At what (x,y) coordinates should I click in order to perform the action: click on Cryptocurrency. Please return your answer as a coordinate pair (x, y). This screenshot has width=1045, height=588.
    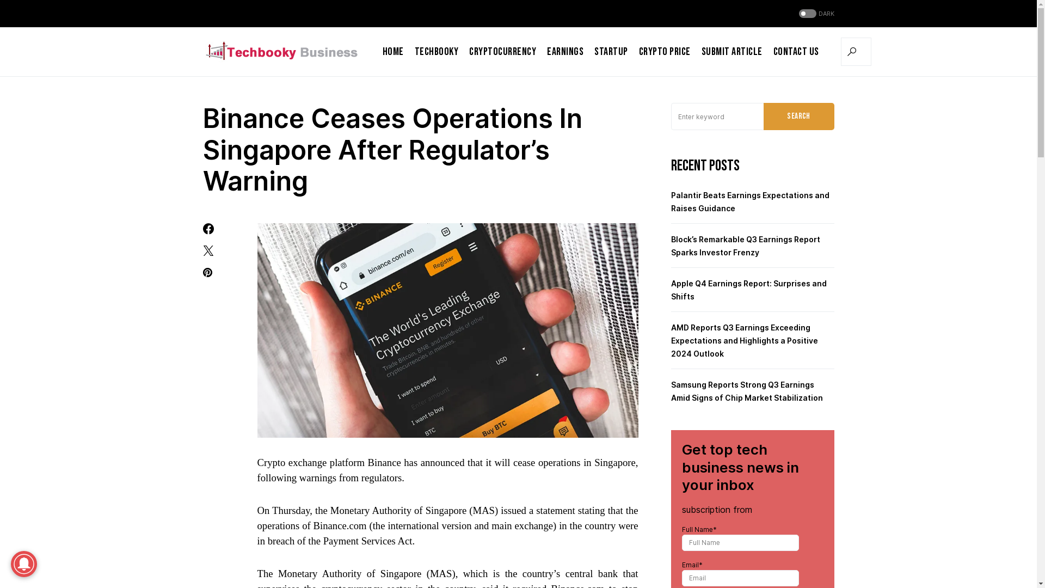
    Looking at the image, I should click on (503, 52).